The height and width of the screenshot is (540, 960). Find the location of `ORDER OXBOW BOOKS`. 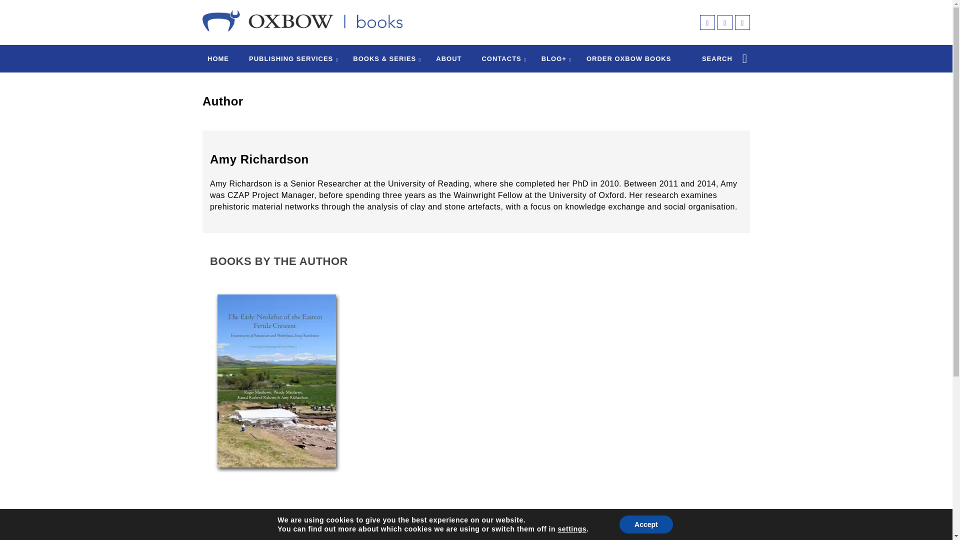

ORDER OXBOW BOOKS is located at coordinates (629, 59).